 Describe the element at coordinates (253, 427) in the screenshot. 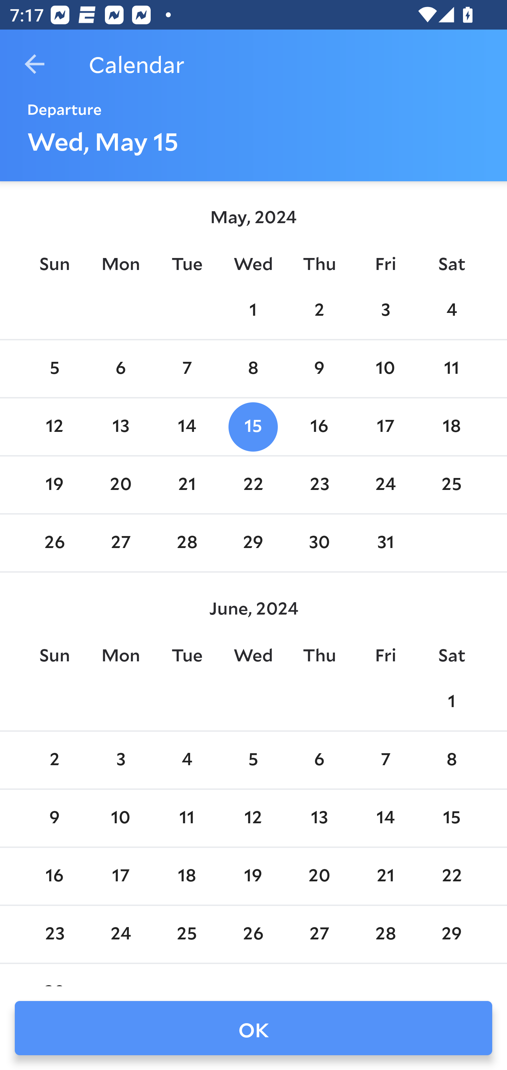

I see `15` at that location.